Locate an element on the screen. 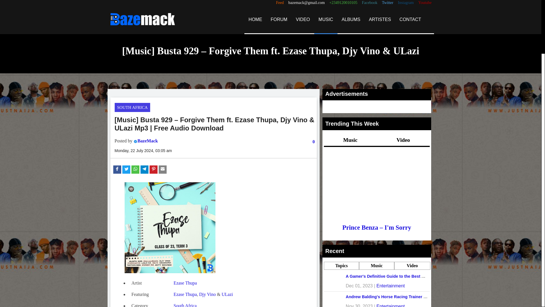  Instagram is located at coordinates (406, 3).